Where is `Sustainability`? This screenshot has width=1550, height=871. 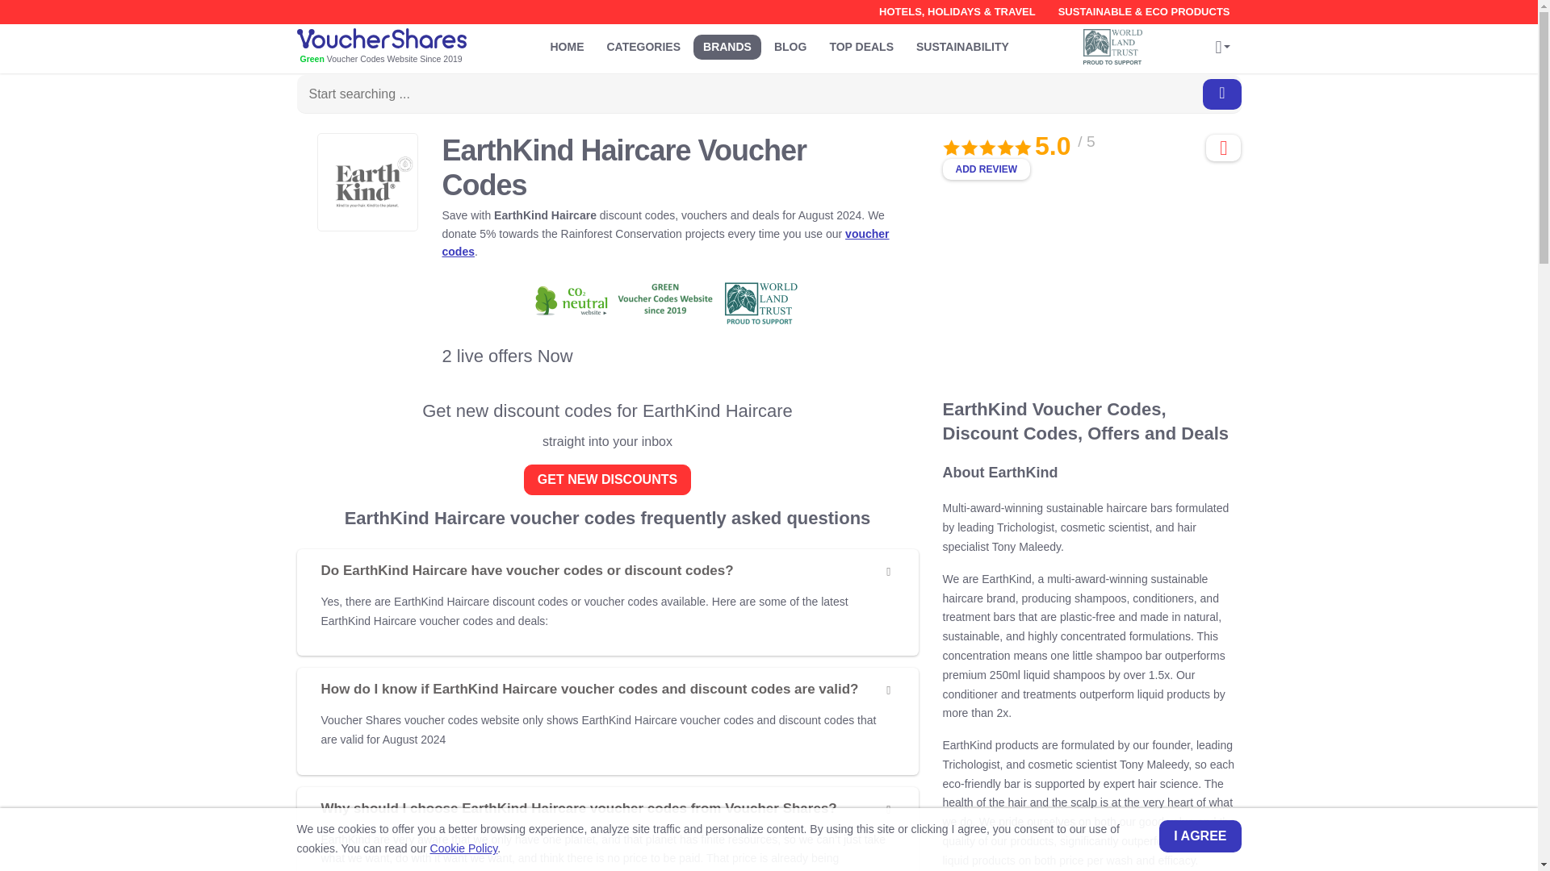 Sustainability is located at coordinates (962, 47).